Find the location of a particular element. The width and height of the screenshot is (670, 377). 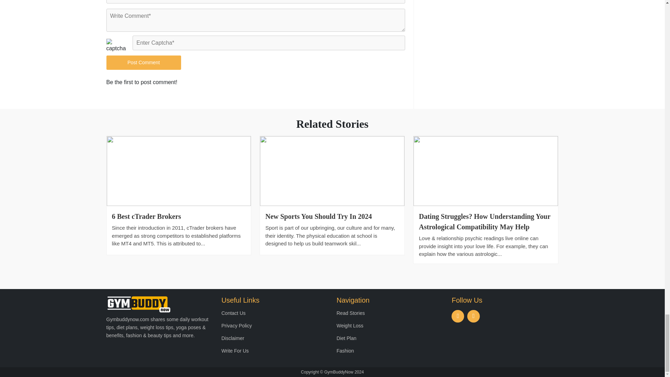

Privacy Policy is located at coordinates (236, 325).